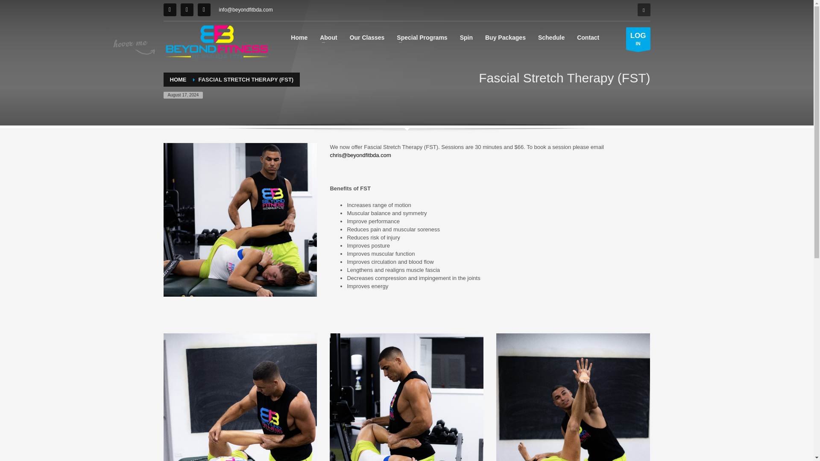  Describe the element at coordinates (588, 37) in the screenshot. I see `Contact` at that location.